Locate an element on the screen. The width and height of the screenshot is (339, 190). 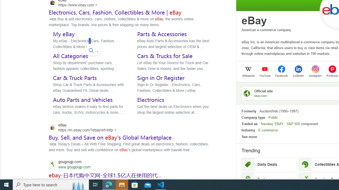
Electronics is located at coordinates (151, 100).